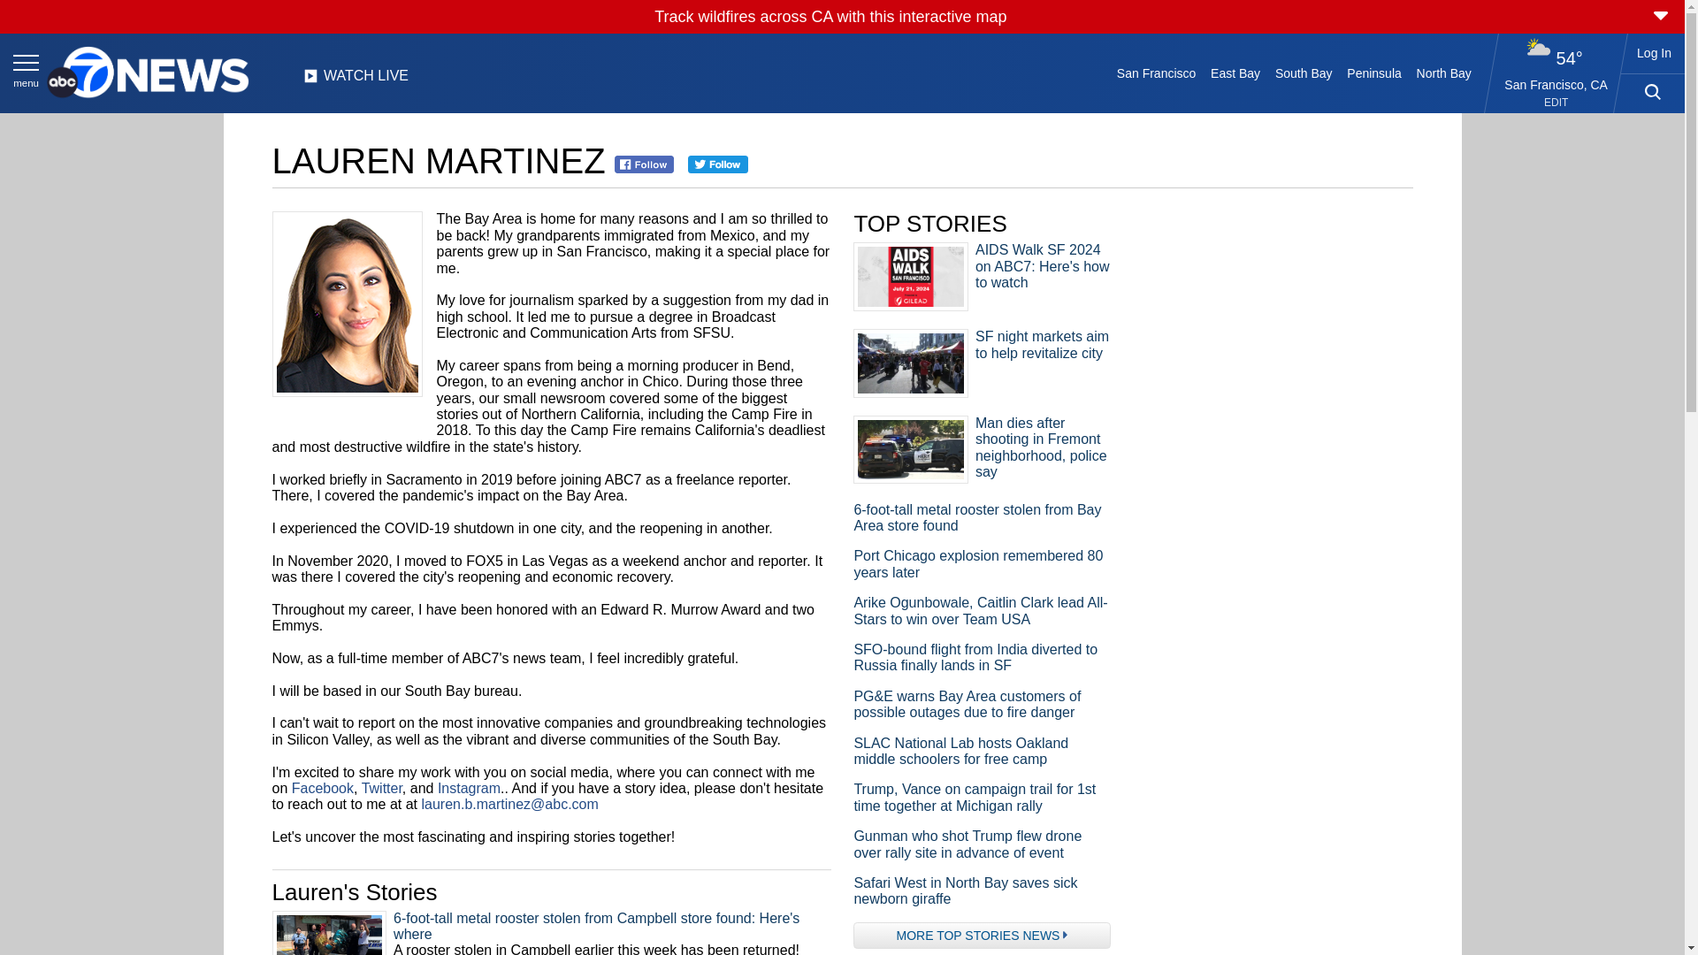 The width and height of the screenshot is (1698, 955). Describe the element at coordinates (1555, 103) in the screenshot. I see `EDIT` at that location.